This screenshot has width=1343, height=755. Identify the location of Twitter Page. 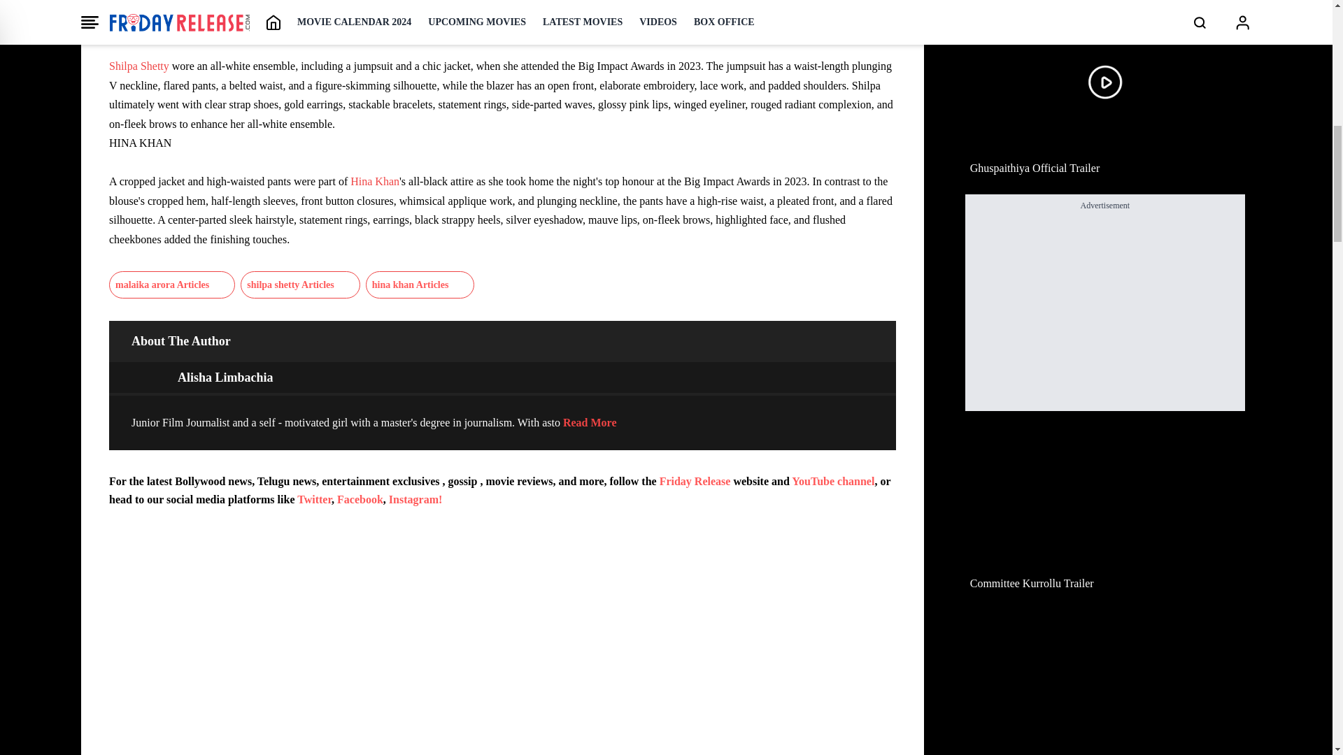
(314, 499).